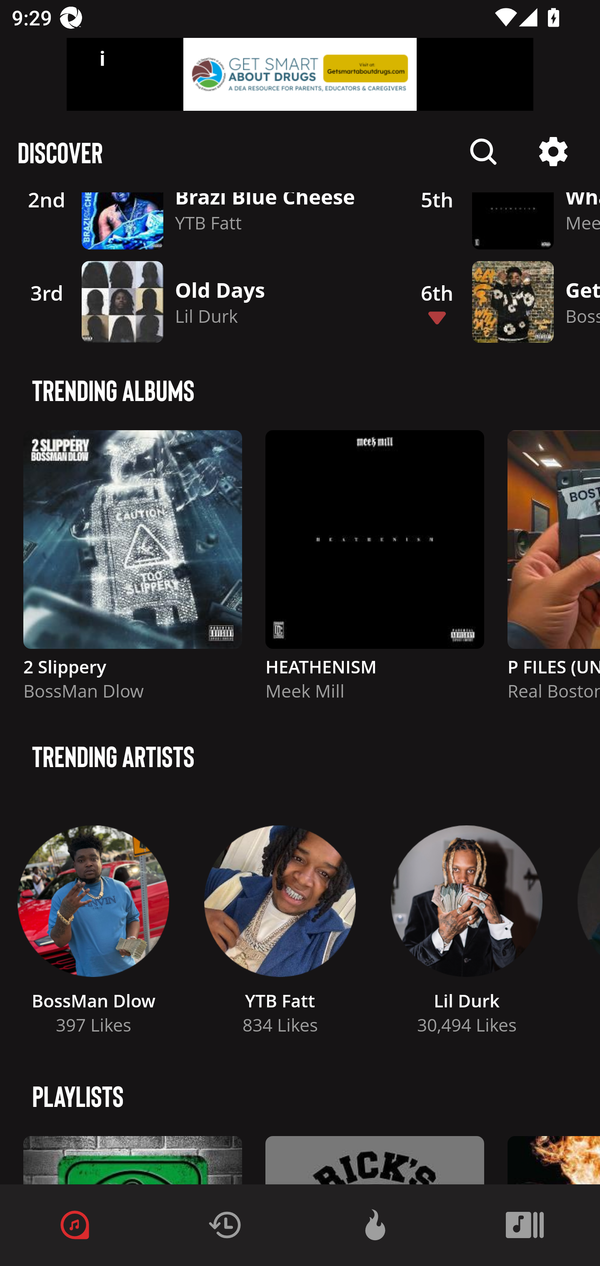 The height and width of the screenshot is (1266, 600). What do you see at coordinates (483, 152) in the screenshot?
I see `Description` at bounding box center [483, 152].